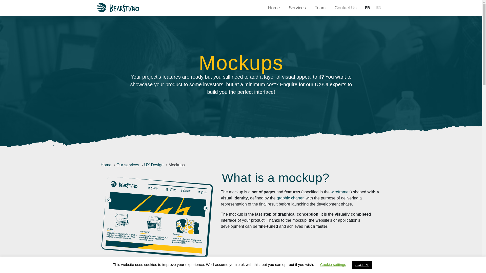  Describe the element at coordinates (274, 8) in the screenshot. I see `Home` at that location.